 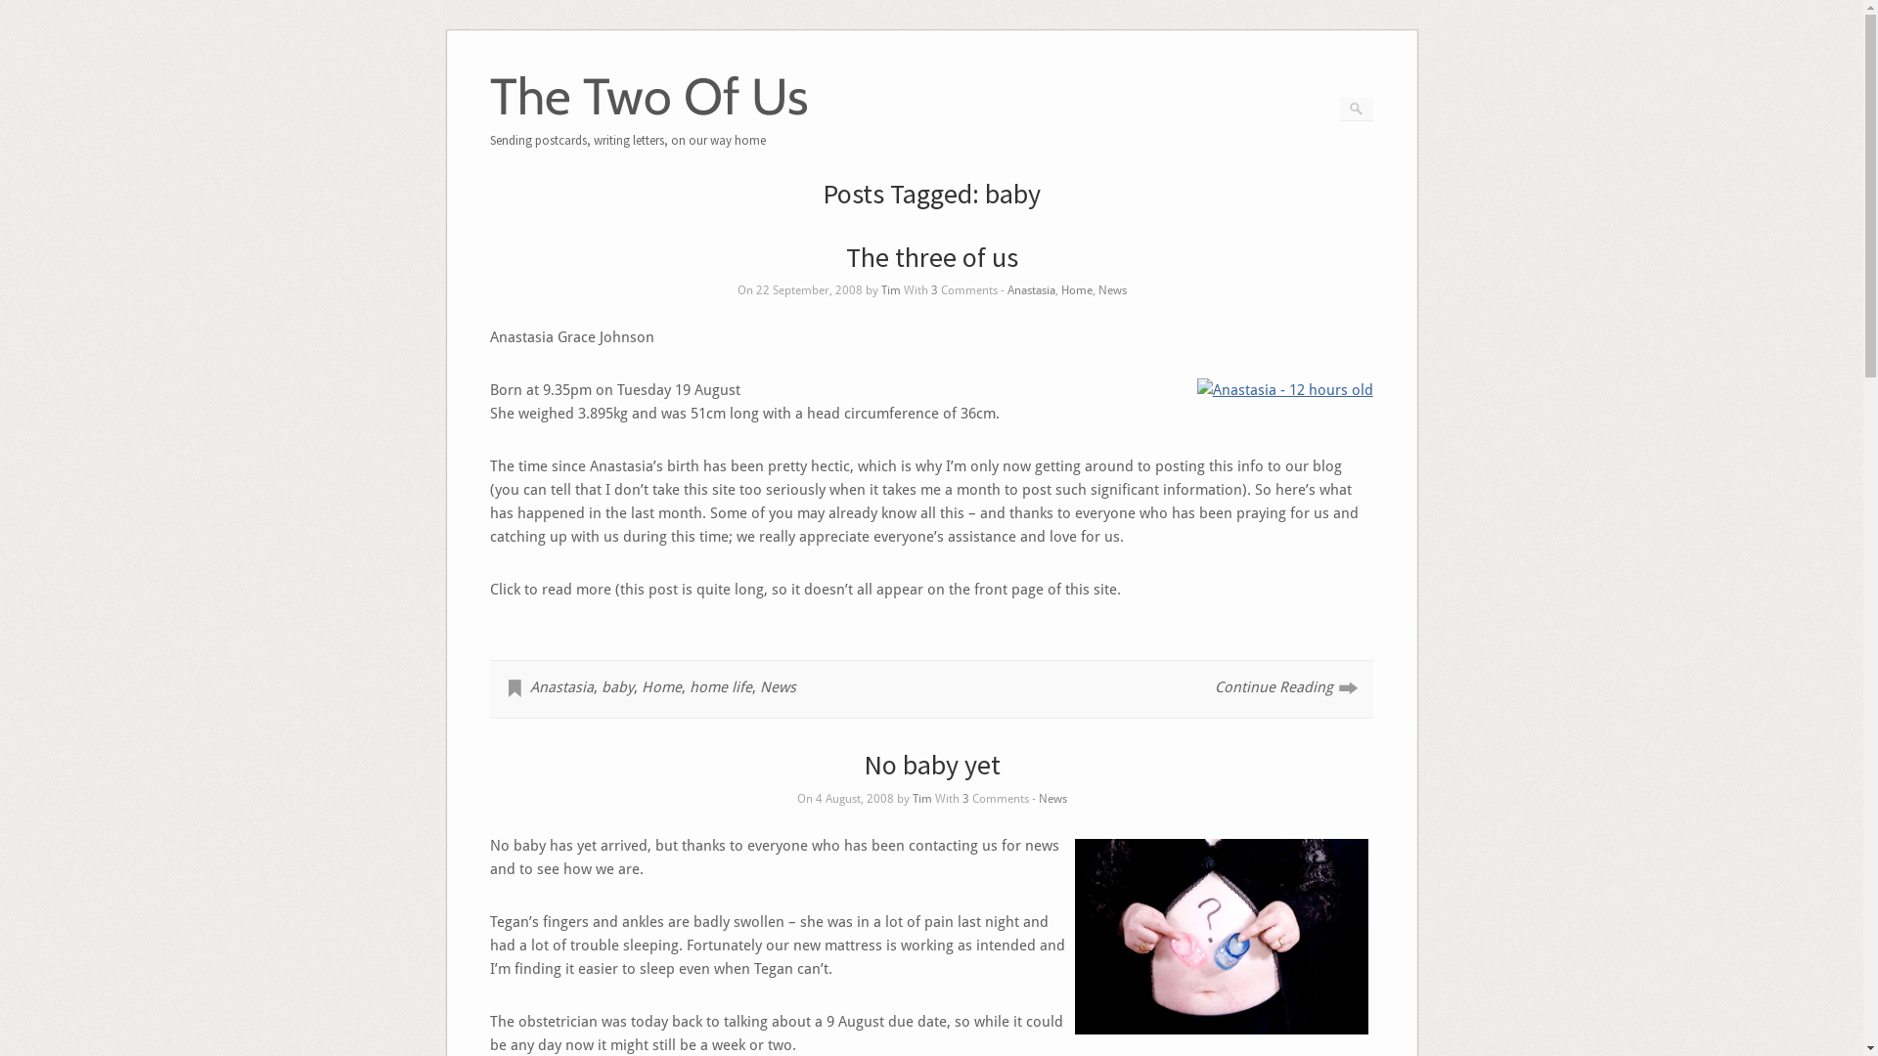 What do you see at coordinates (921, 799) in the screenshot?
I see `Tim` at bounding box center [921, 799].